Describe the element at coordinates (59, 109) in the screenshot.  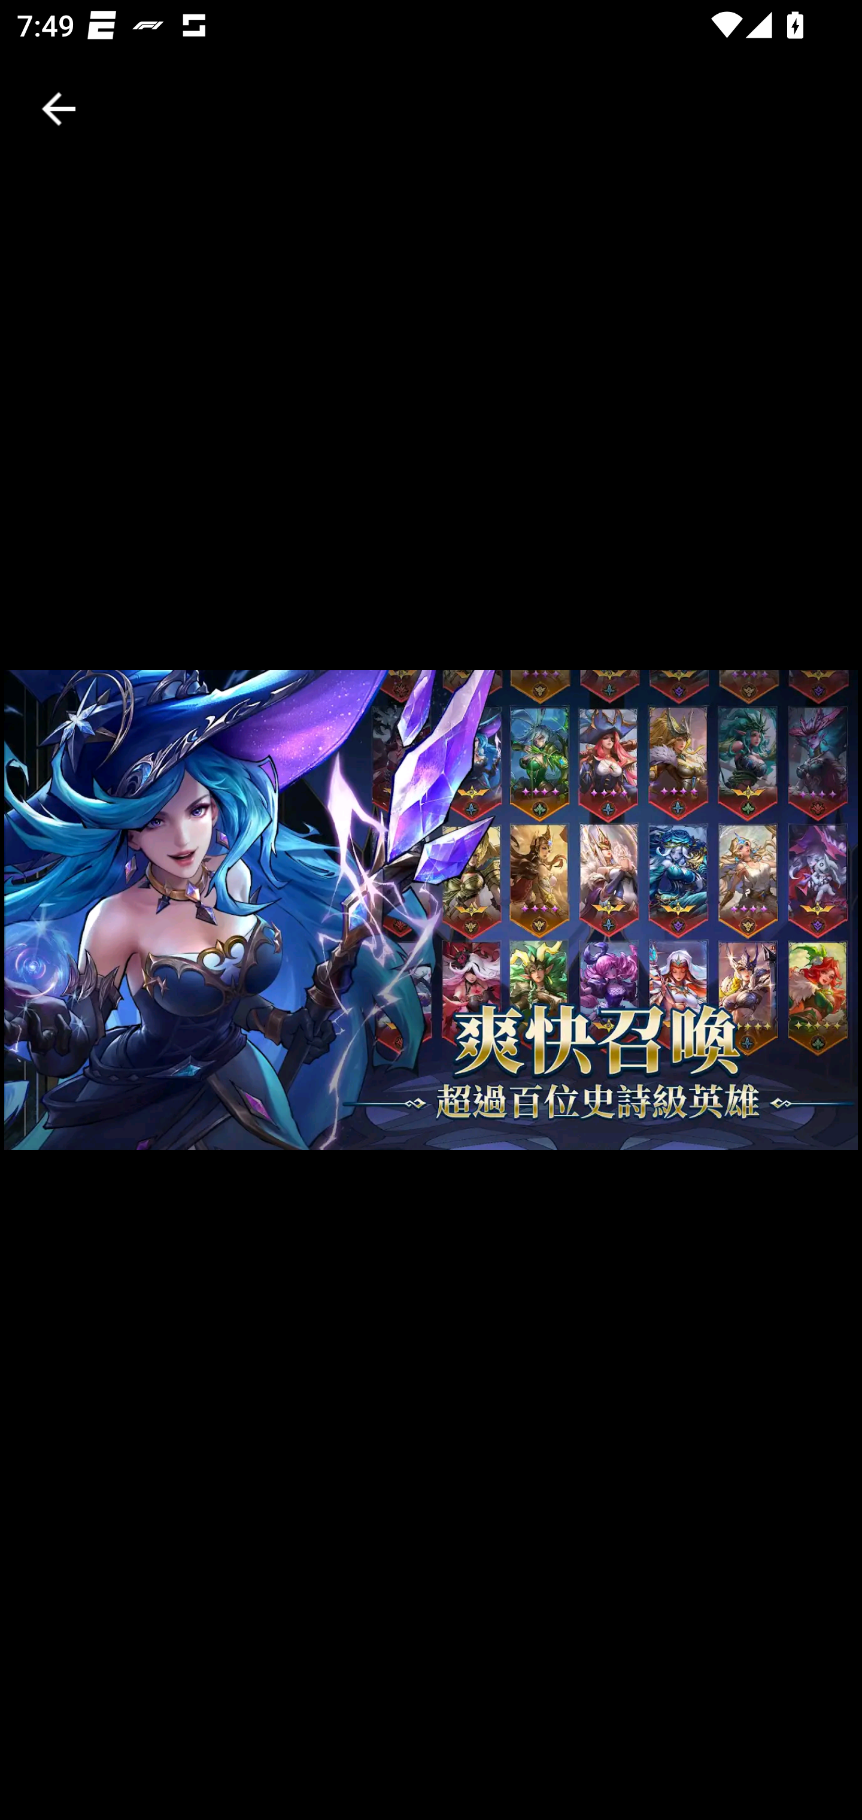
I see `Back` at that location.